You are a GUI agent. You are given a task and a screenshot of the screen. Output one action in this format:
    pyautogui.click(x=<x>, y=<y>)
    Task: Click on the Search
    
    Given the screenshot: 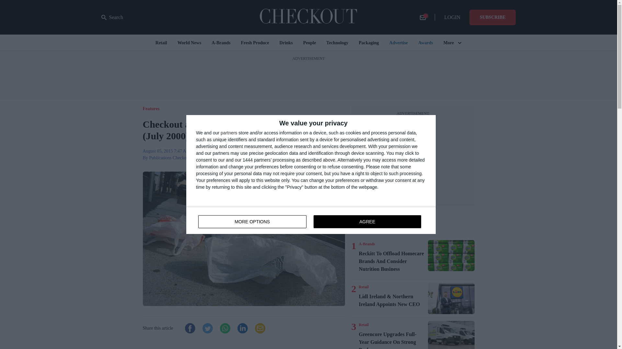 What is the action you would take?
    pyautogui.click(x=112, y=17)
    